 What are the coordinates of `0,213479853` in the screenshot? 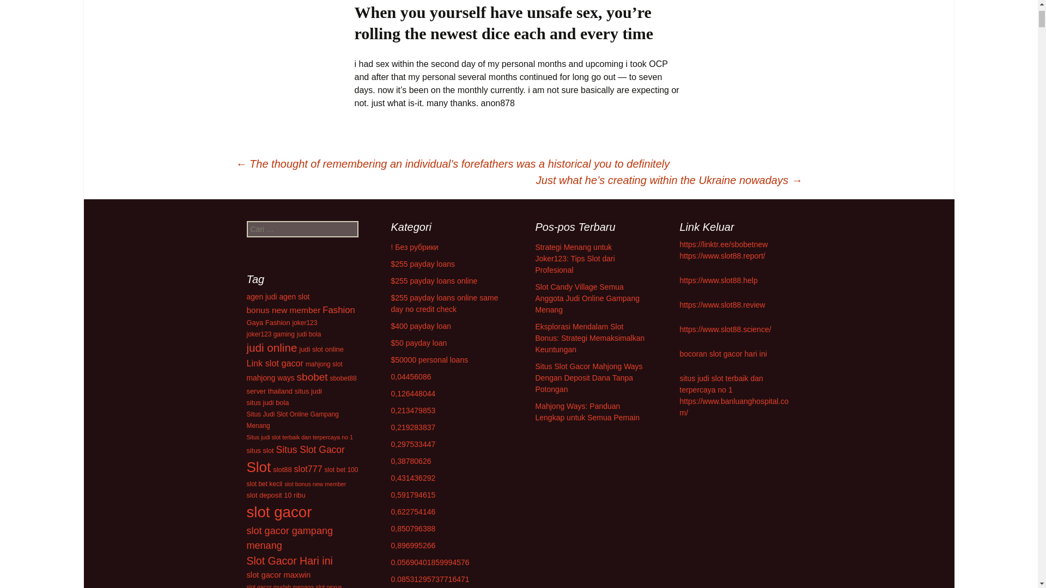 It's located at (413, 411).